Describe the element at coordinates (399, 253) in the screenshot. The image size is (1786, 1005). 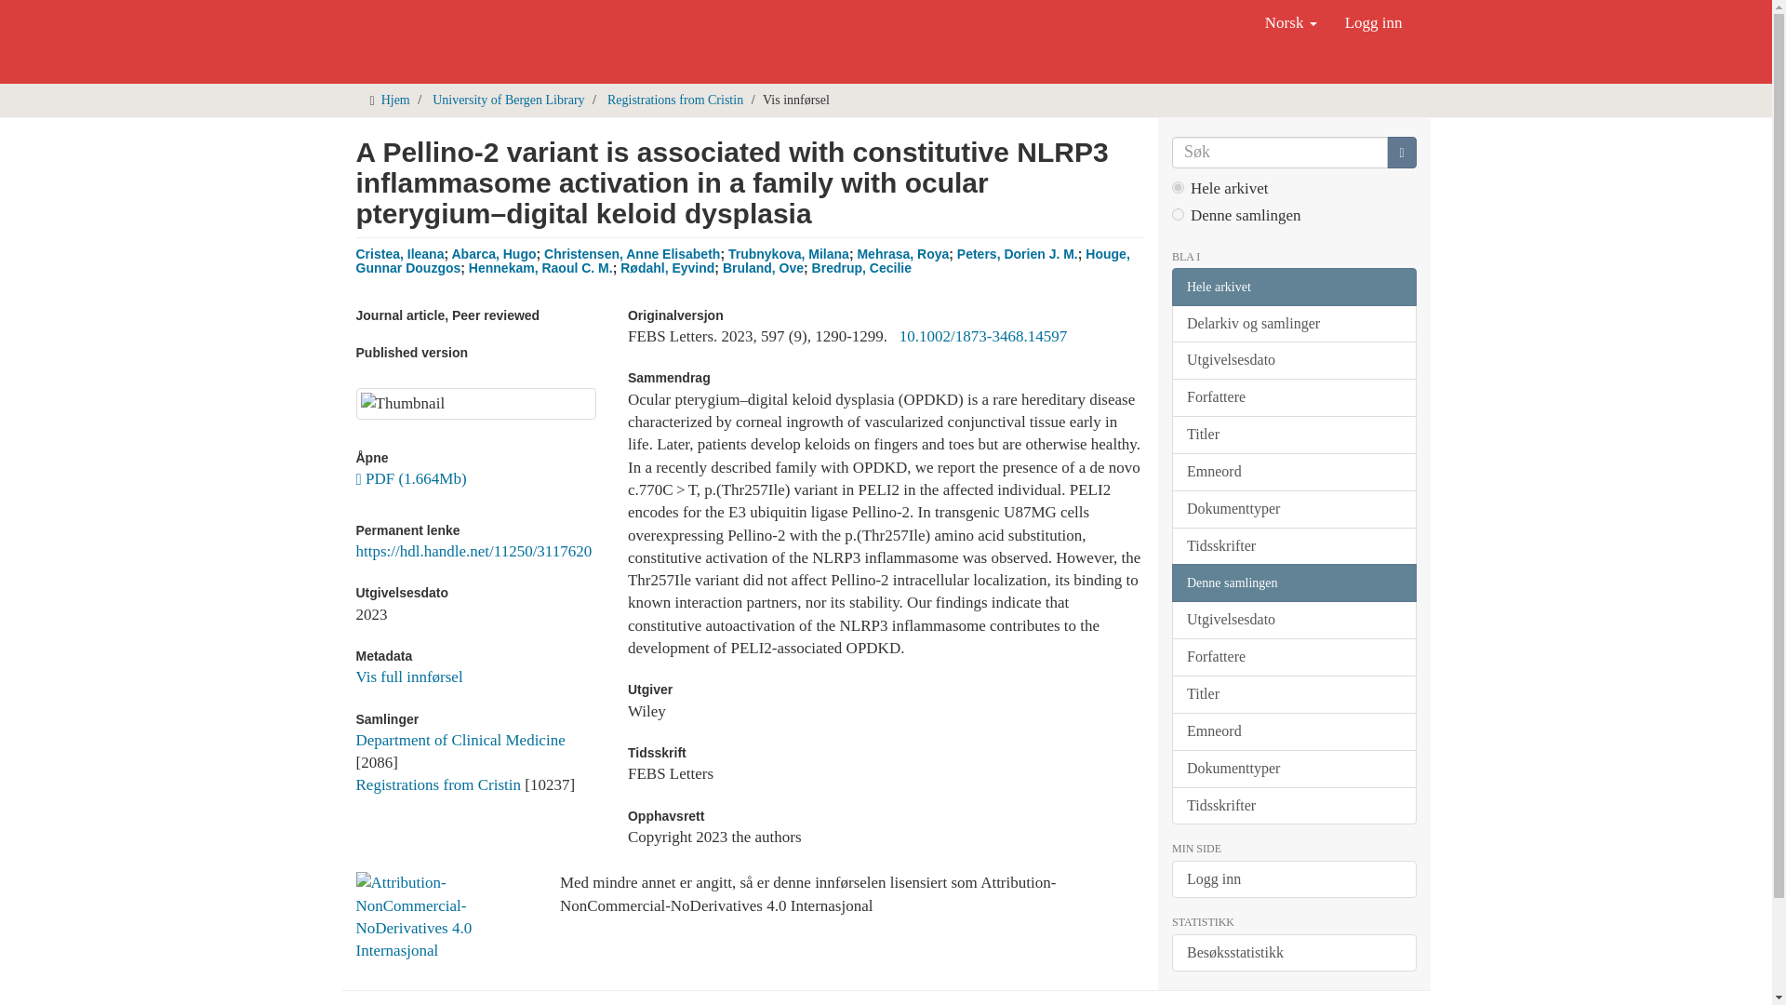
I see `Cristea, Ileana` at that location.